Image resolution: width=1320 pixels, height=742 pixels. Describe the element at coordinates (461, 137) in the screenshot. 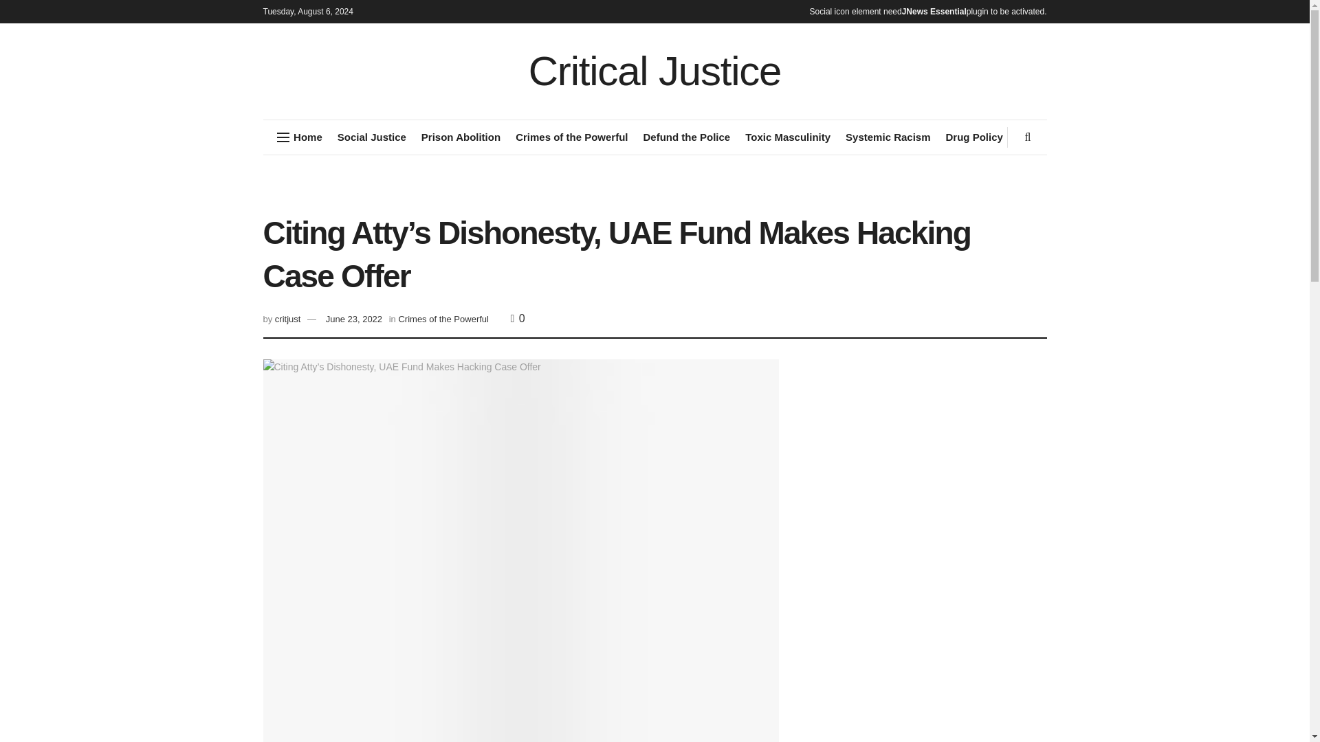

I see `Prison Abolition` at that location.